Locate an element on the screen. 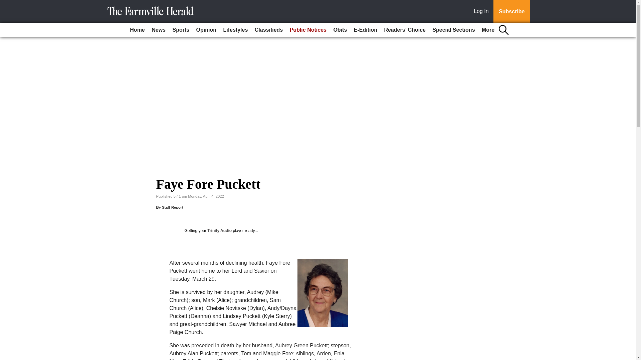 The image size is (641, 360). Classifieds is located at coordinates (268, 30).